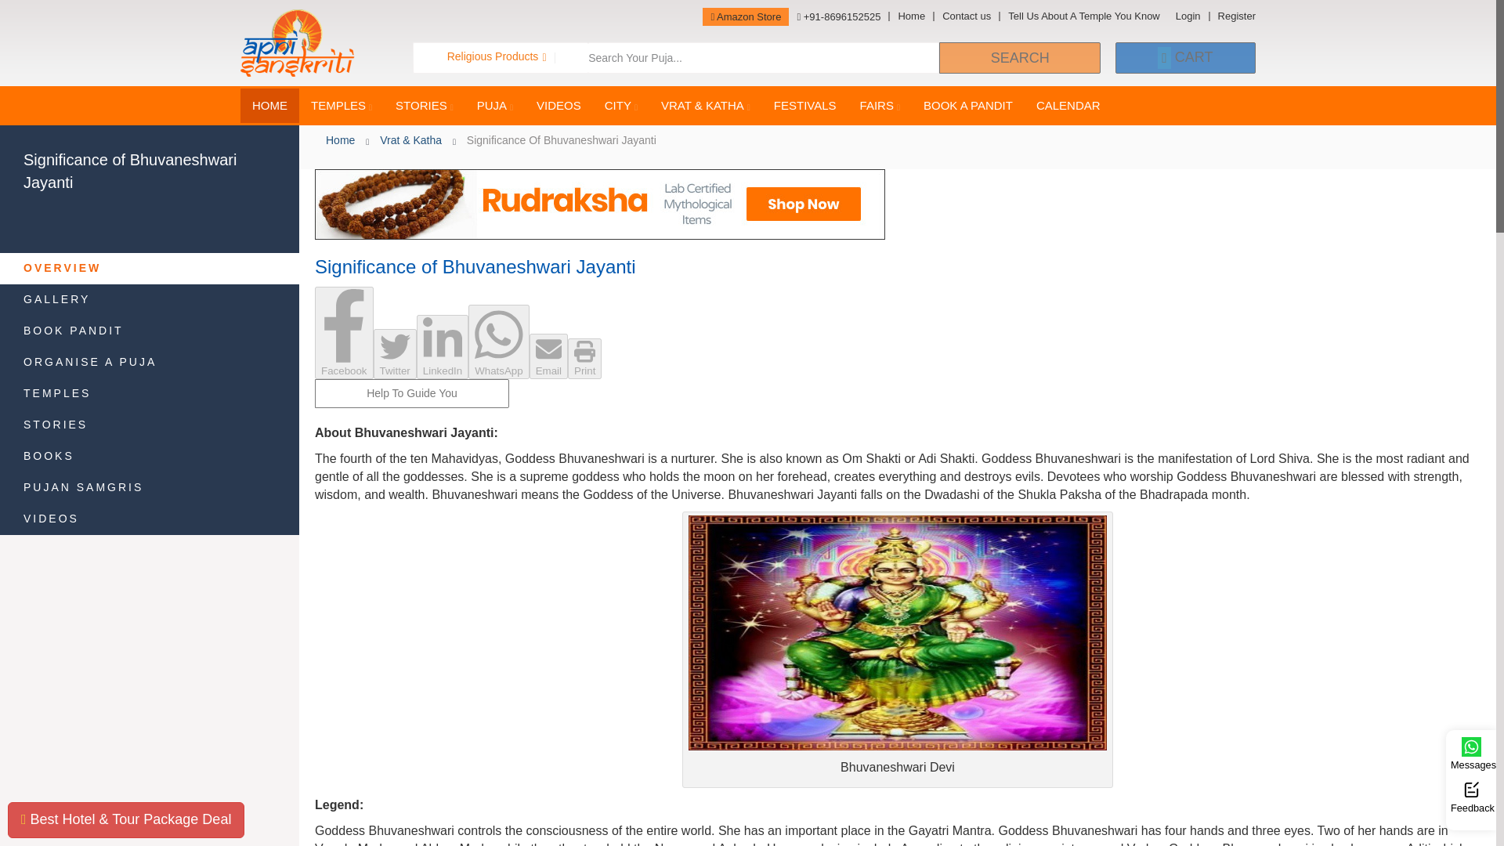 The image size is (1504, 846). I want to click on Tell Us About A Temple You Know, so click(1083, 16).